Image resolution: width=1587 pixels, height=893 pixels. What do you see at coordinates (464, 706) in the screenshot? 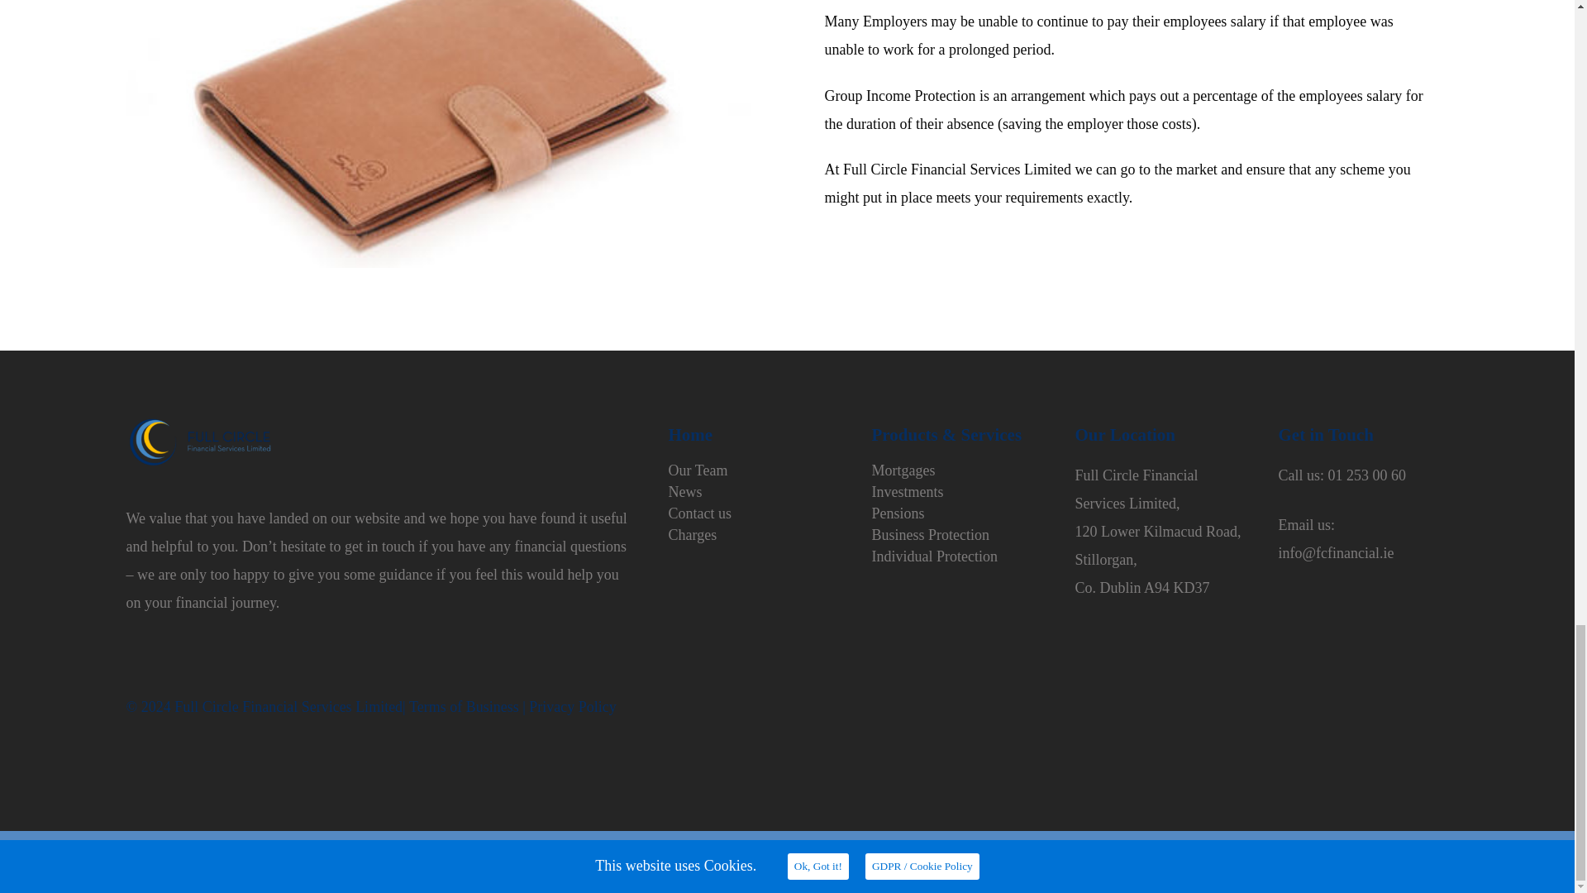
I see `Terms of Business` at bounding box center [464, 706].